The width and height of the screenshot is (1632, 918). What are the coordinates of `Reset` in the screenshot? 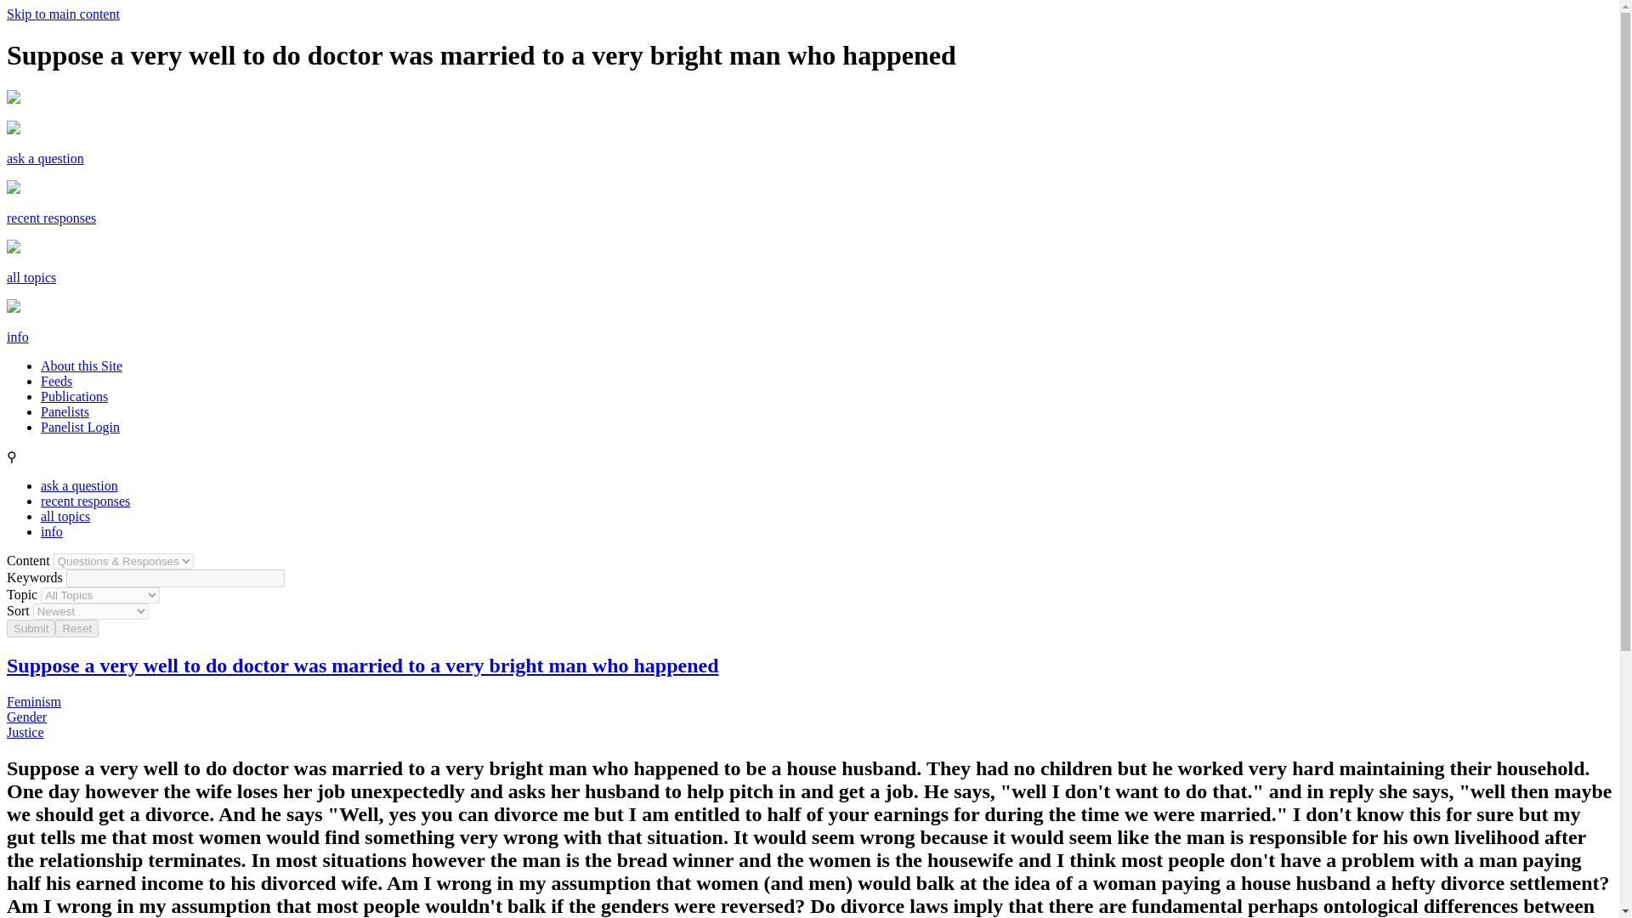 It's located at (76, 628).